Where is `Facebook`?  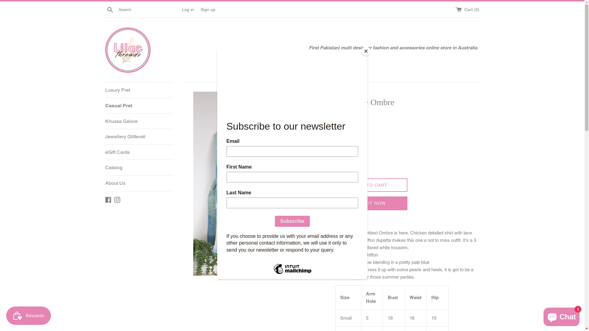 Facebook is located at coordinates (108, 199).